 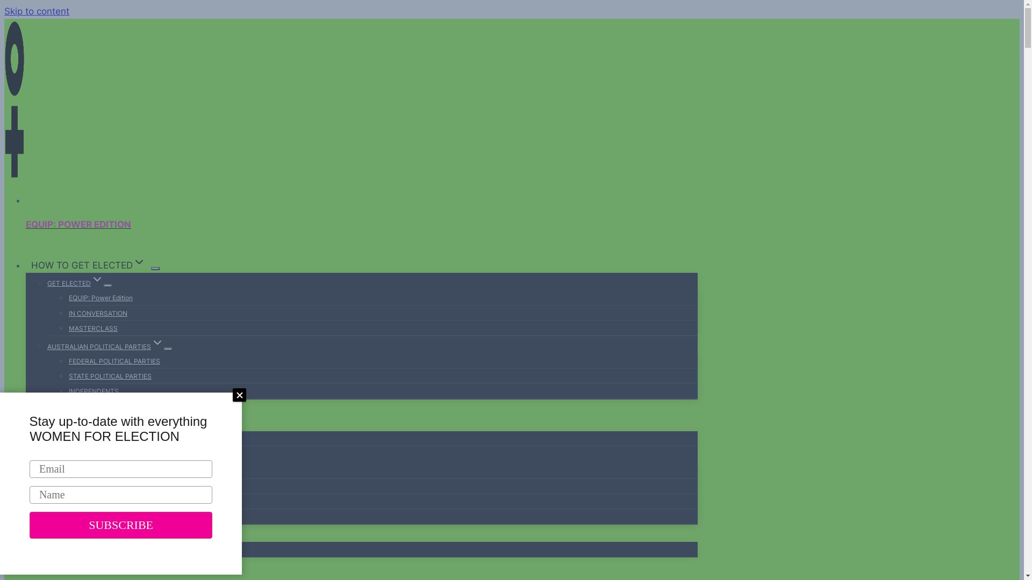 I want to click on MASTERCLASS, so click(x=94, y=329).